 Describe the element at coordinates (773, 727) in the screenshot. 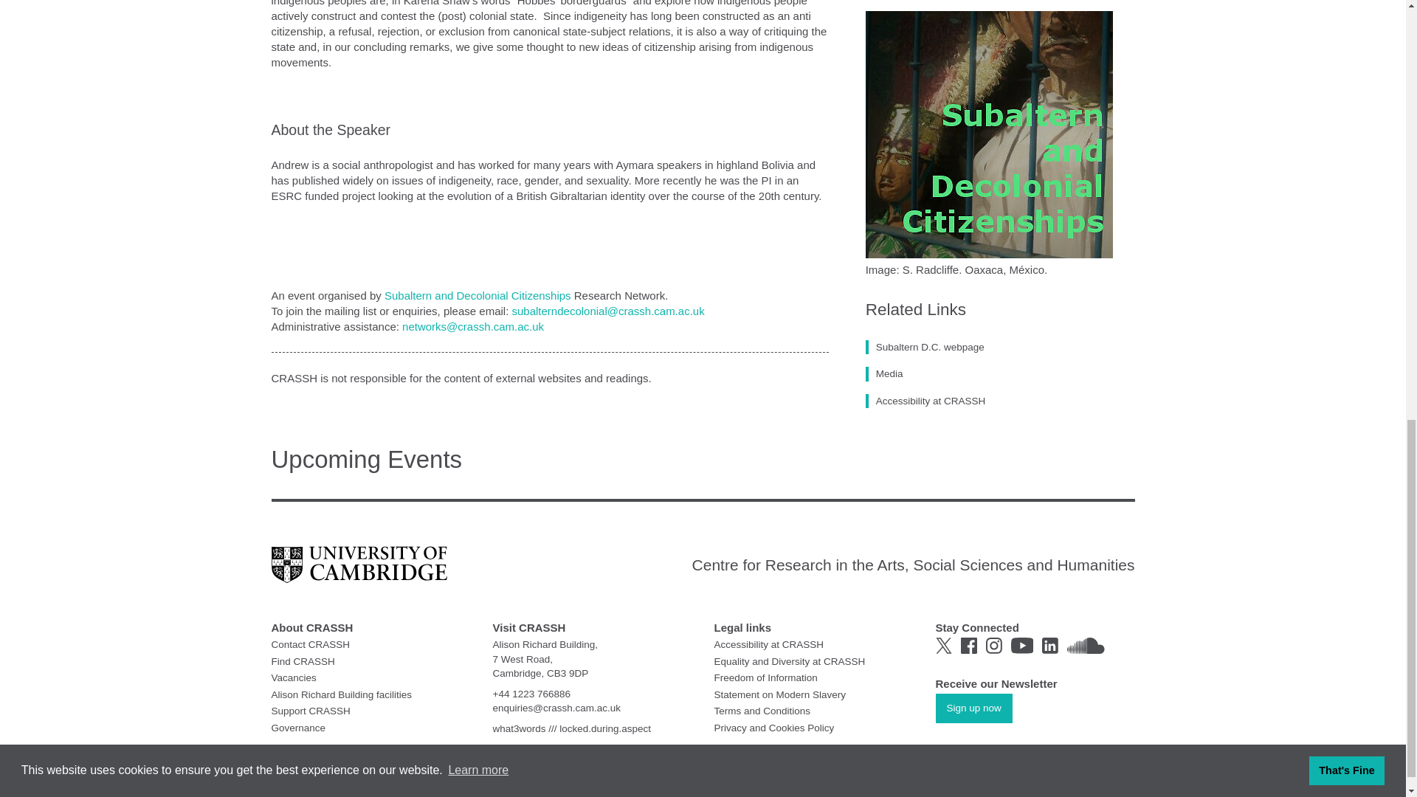

I see `Privacy and Cookies Policy` at that location.